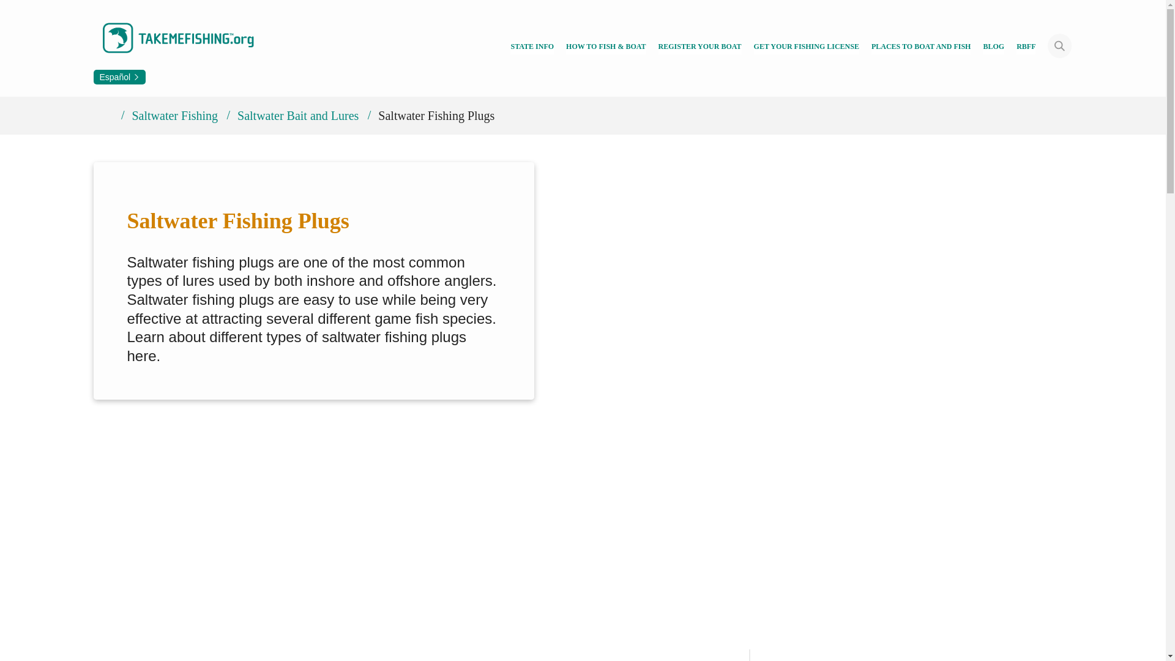 The image size is (1175, 661). Describe the element at coordinates (699, 48) in the screenshot. I see `Register Your Boat` at that location.